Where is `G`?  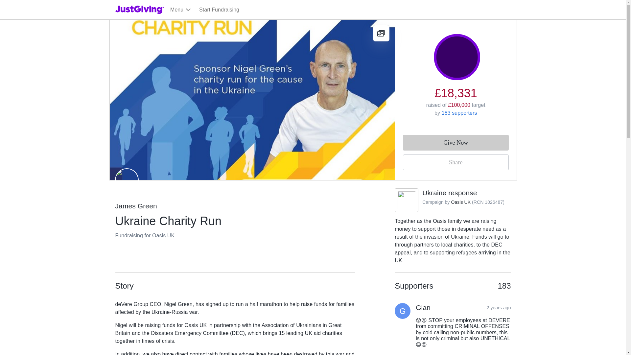 G is located at coordinates (403, 311).